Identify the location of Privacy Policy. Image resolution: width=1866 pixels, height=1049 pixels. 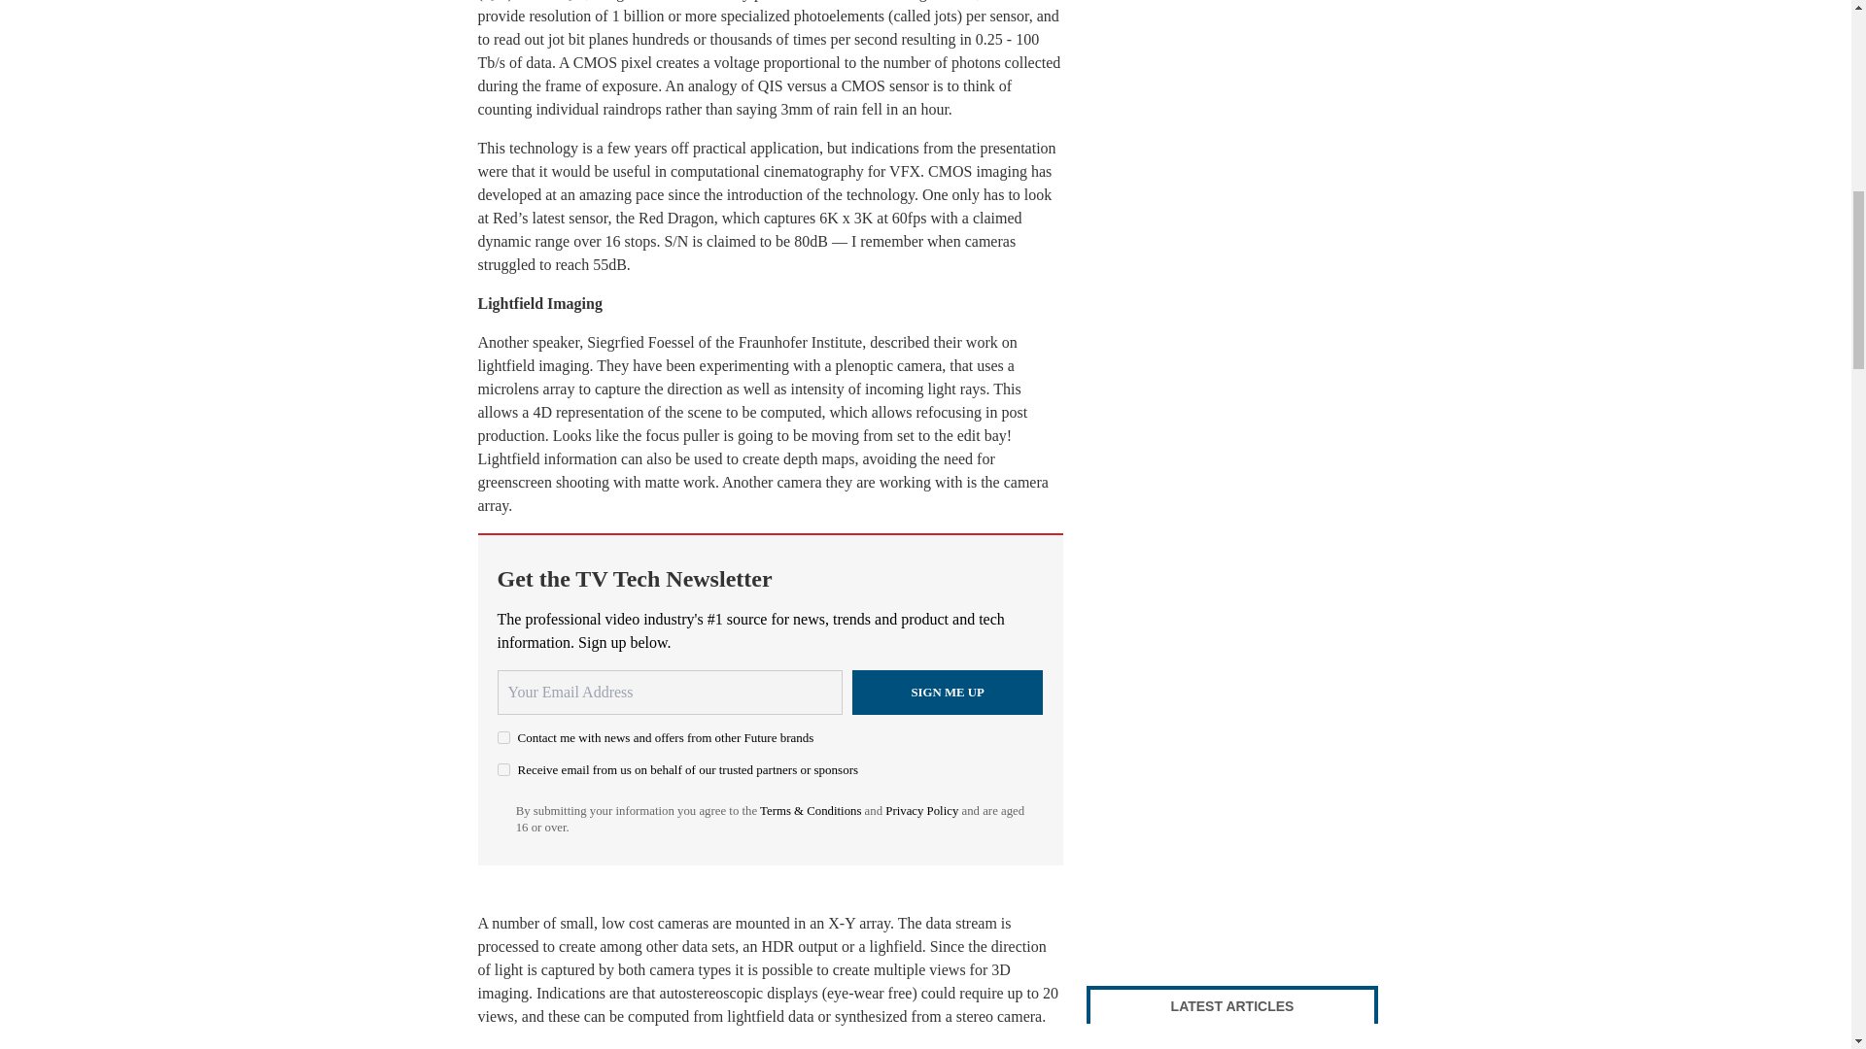
(921, 811).